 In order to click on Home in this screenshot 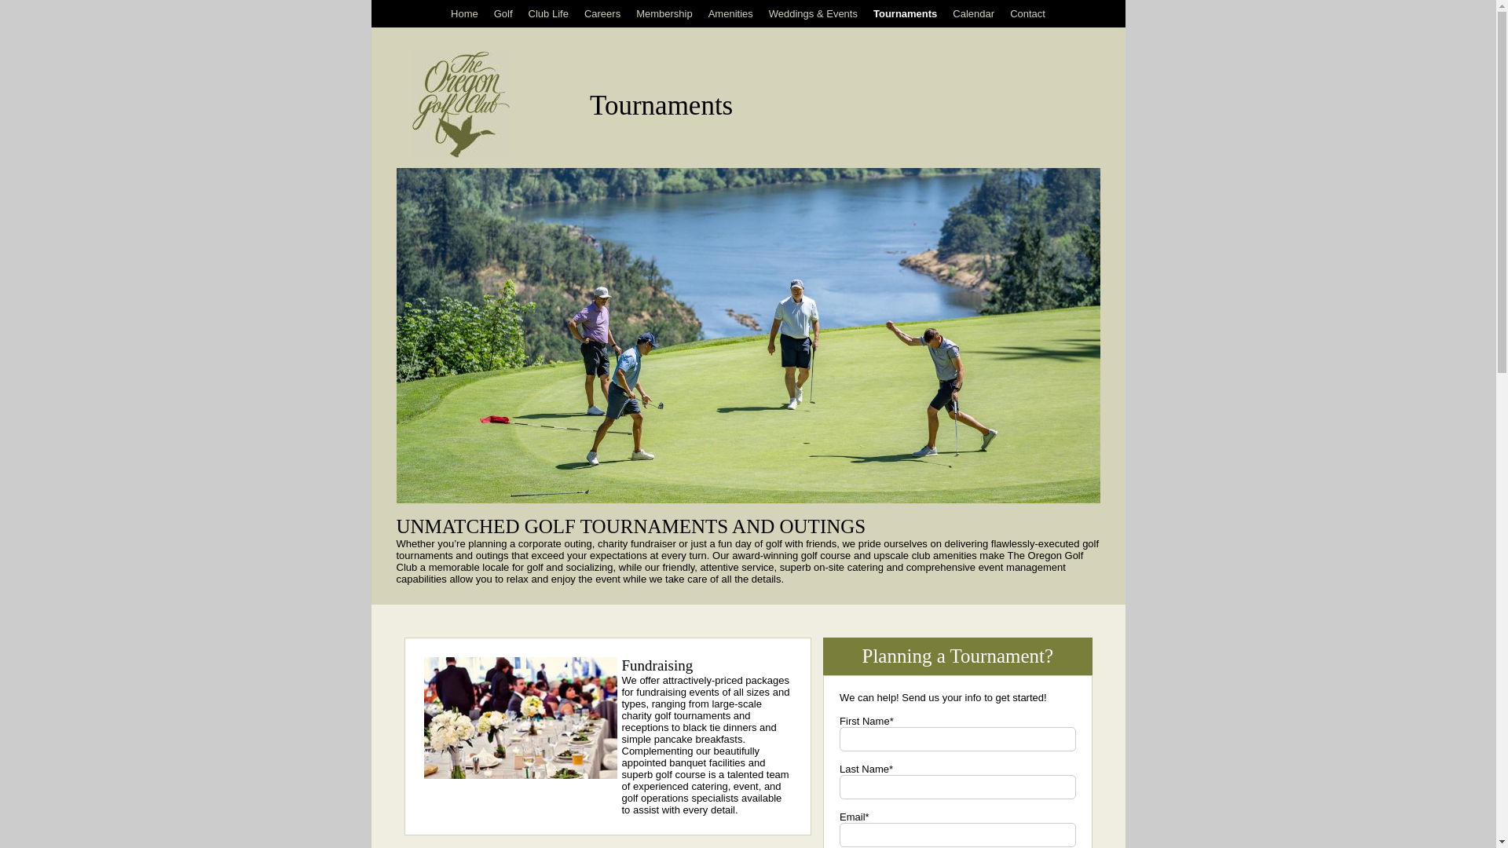, I will do `click(464, 13)`.